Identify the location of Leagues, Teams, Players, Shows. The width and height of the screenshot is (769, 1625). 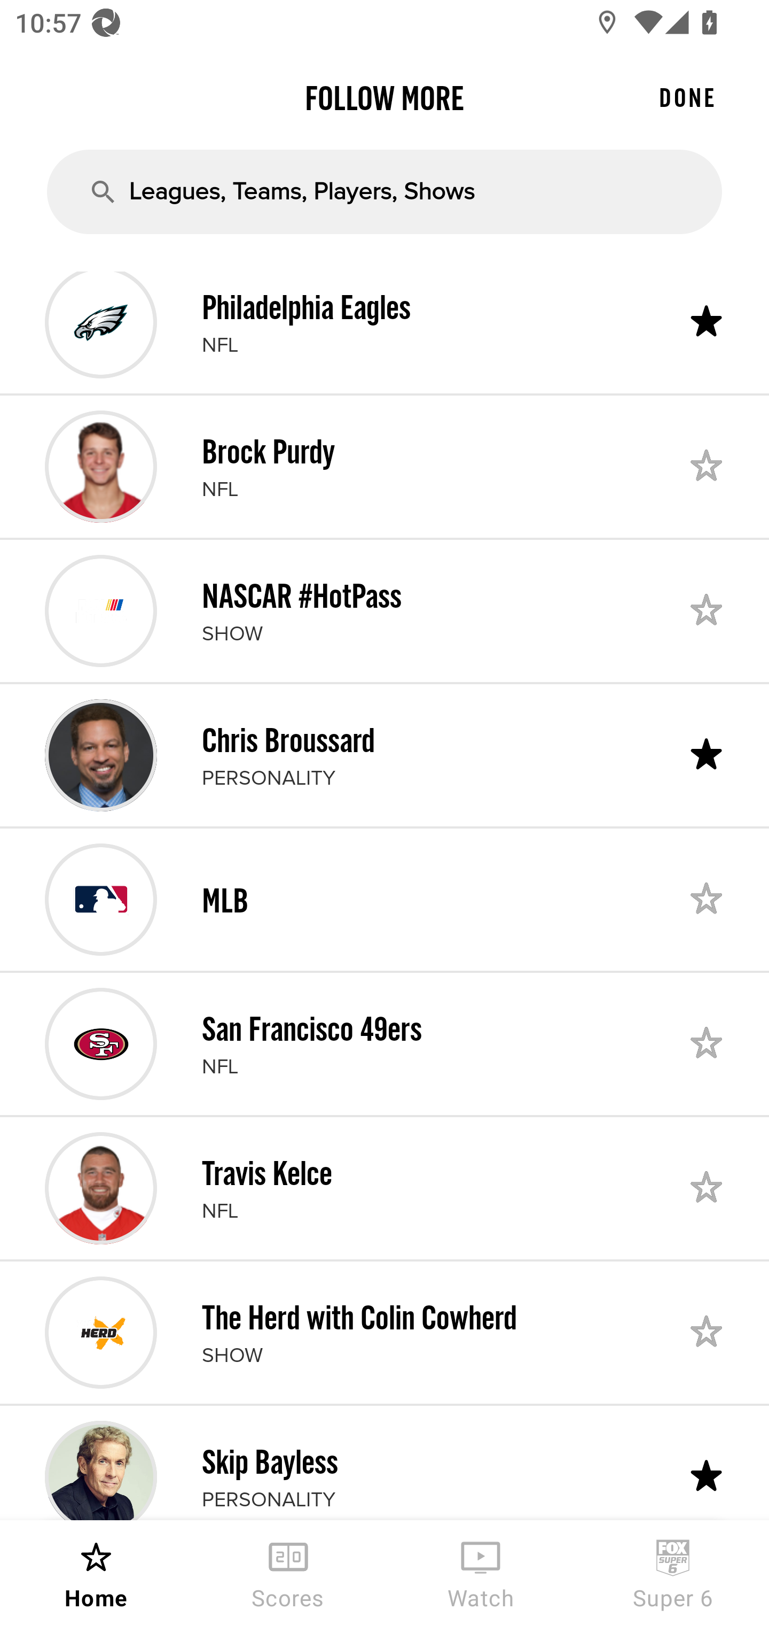
(384, 191).